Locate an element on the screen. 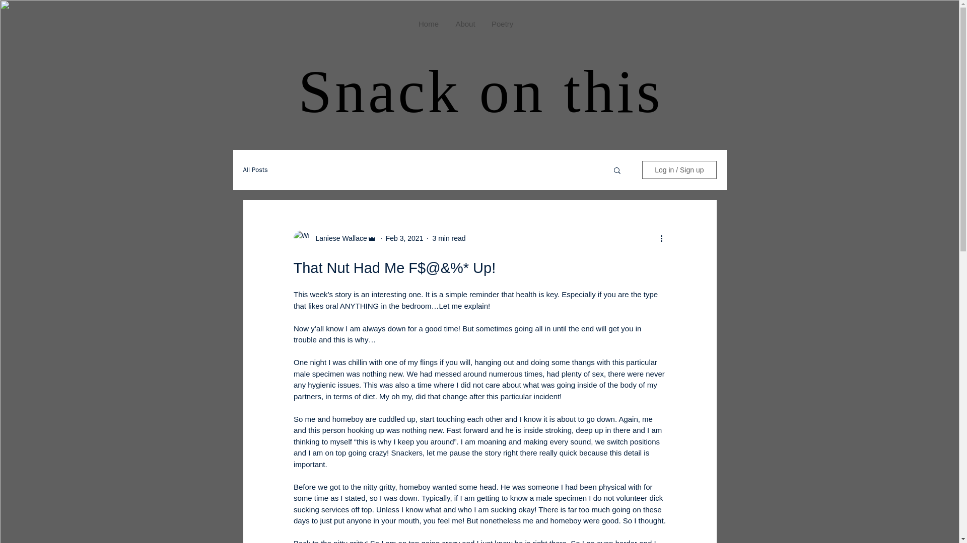  3 min read is located at coordinates (448, 238).